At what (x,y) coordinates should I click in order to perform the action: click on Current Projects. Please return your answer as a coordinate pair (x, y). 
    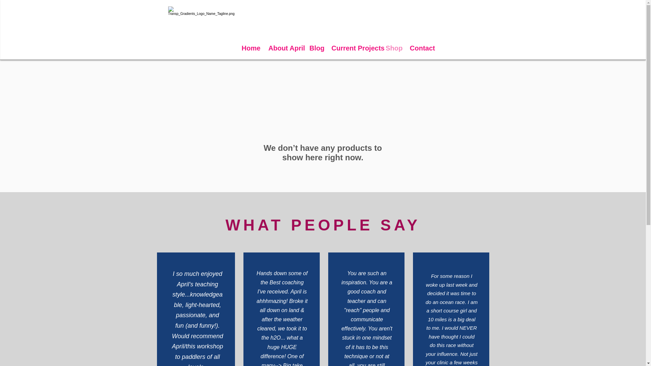
    Looking at the image, I should click on (353, 48).